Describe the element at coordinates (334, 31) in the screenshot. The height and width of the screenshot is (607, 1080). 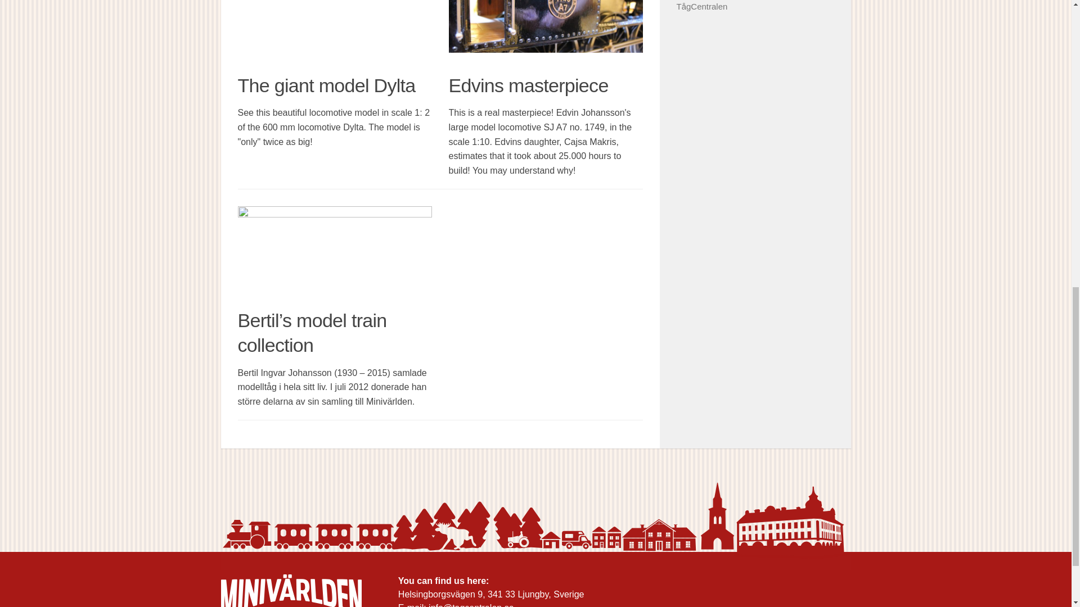
I see `The giant model Dylta` at that location.